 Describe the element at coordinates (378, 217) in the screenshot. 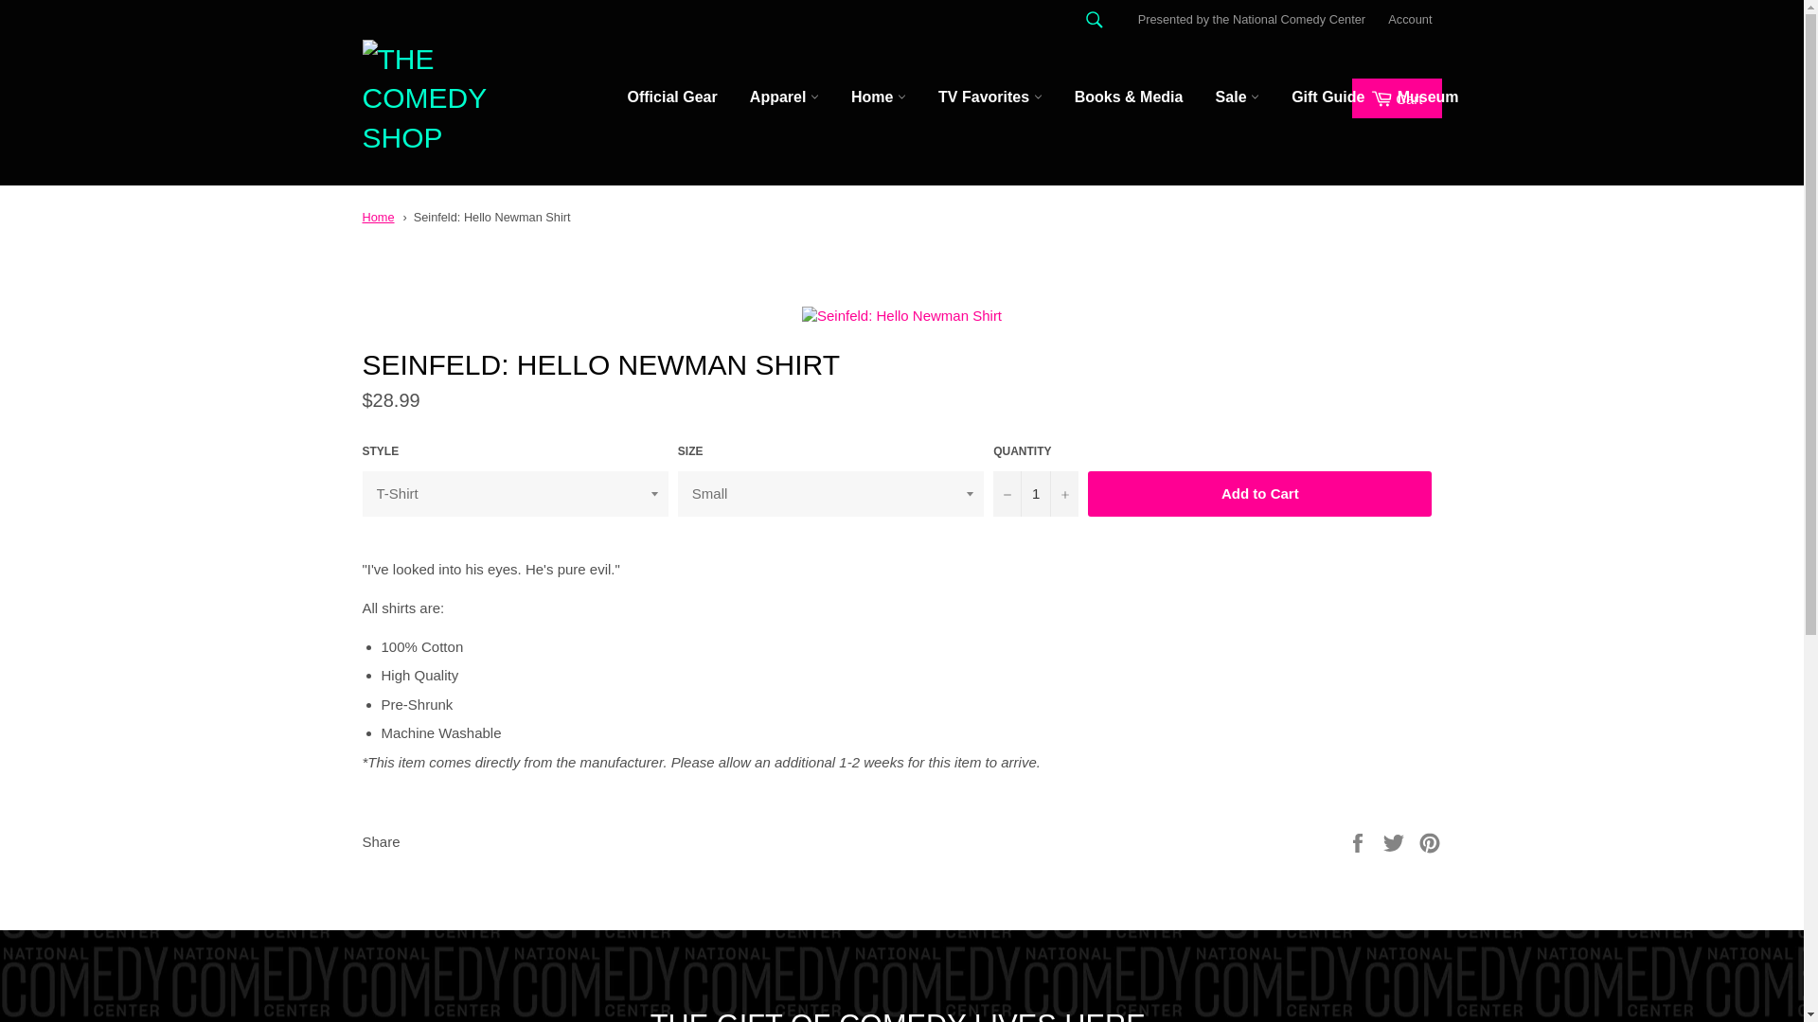

I see `Home` at that location.